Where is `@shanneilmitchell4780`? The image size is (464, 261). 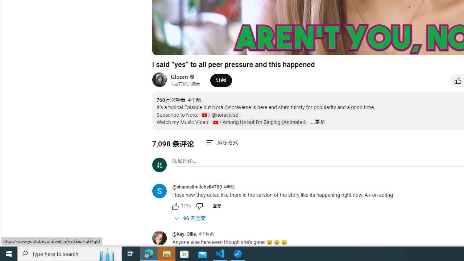
@shanneilmitchell4780 is located at coordinates (162, 191).